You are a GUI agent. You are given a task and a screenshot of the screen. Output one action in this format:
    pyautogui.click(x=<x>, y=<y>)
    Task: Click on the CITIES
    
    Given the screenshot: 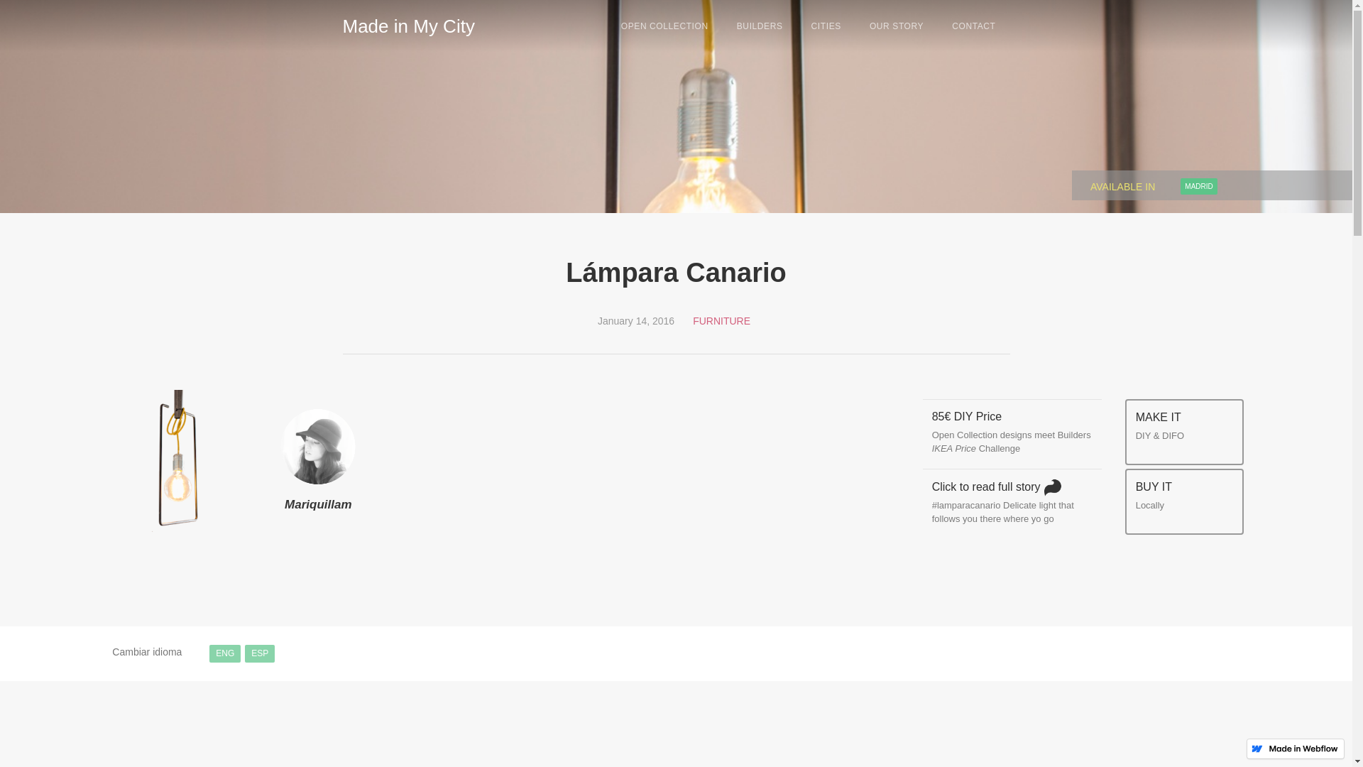 What is the action you would take?
    pyautogui.click(x=826, y=26)
    